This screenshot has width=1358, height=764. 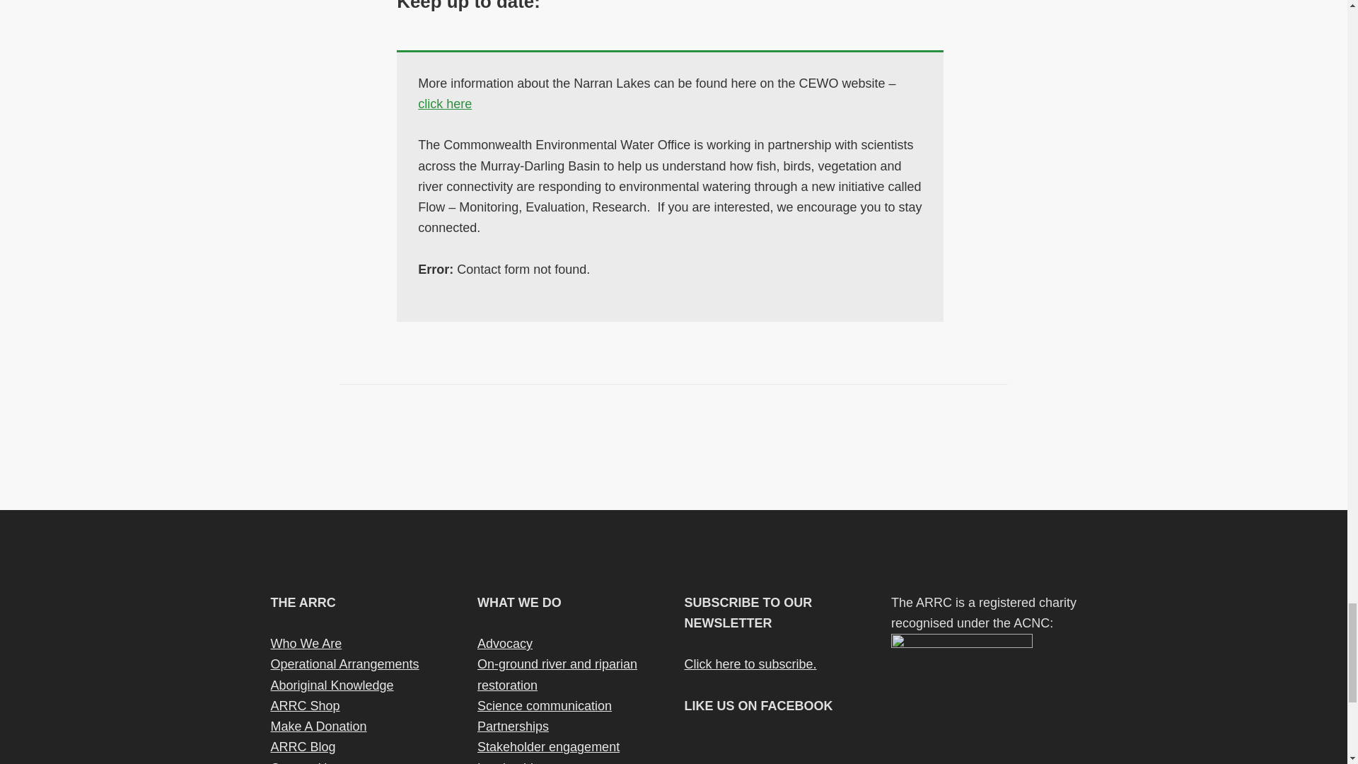 What do you see at coordinates (305, 706) in the screenshot?
I see `ARRC Shop` at bounding box center [305, 706].